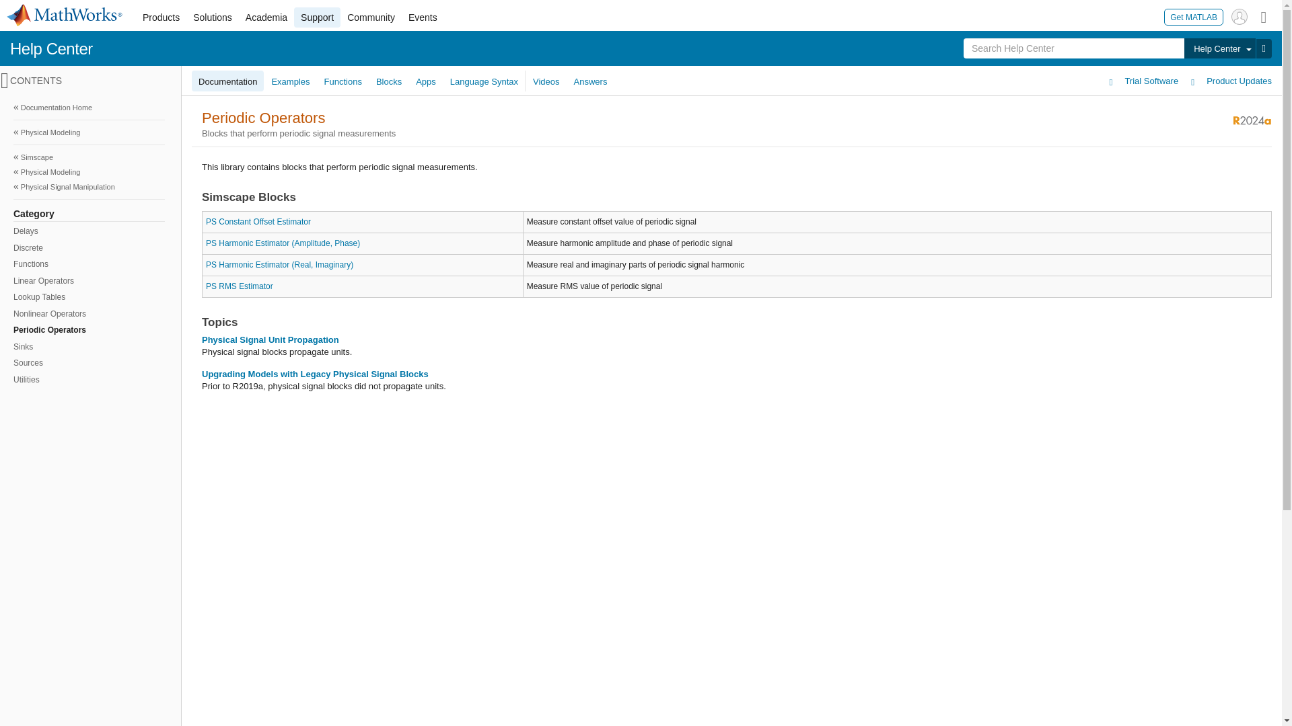 Image resolution: width=1292 pixels, height=726 pixels. I want to click on Academia, so click(266, 17).